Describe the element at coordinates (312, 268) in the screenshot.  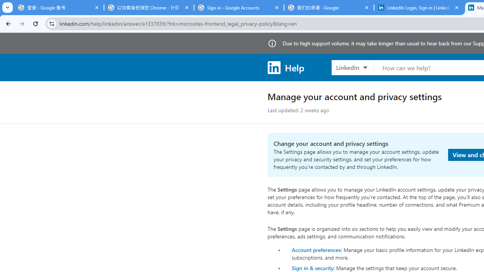
I see `Sign in & security` at that location.